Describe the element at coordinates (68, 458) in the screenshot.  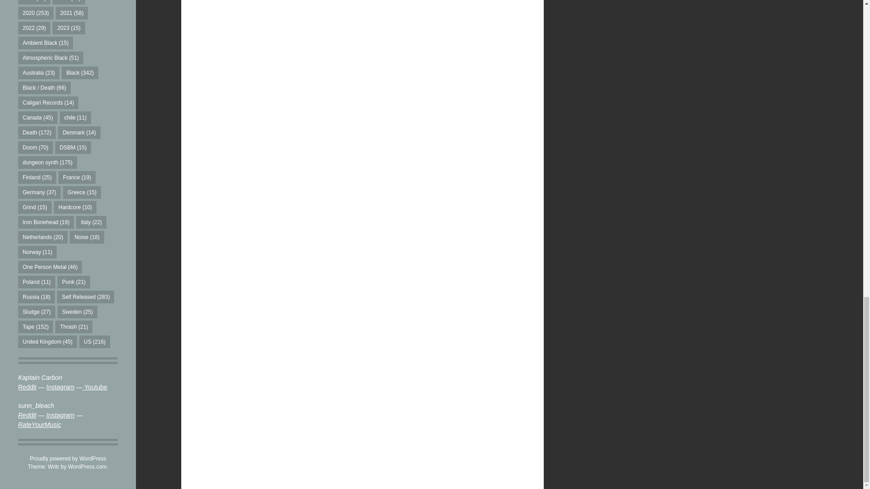
I see `A Semantic Personal Publishing Platform` at that location.